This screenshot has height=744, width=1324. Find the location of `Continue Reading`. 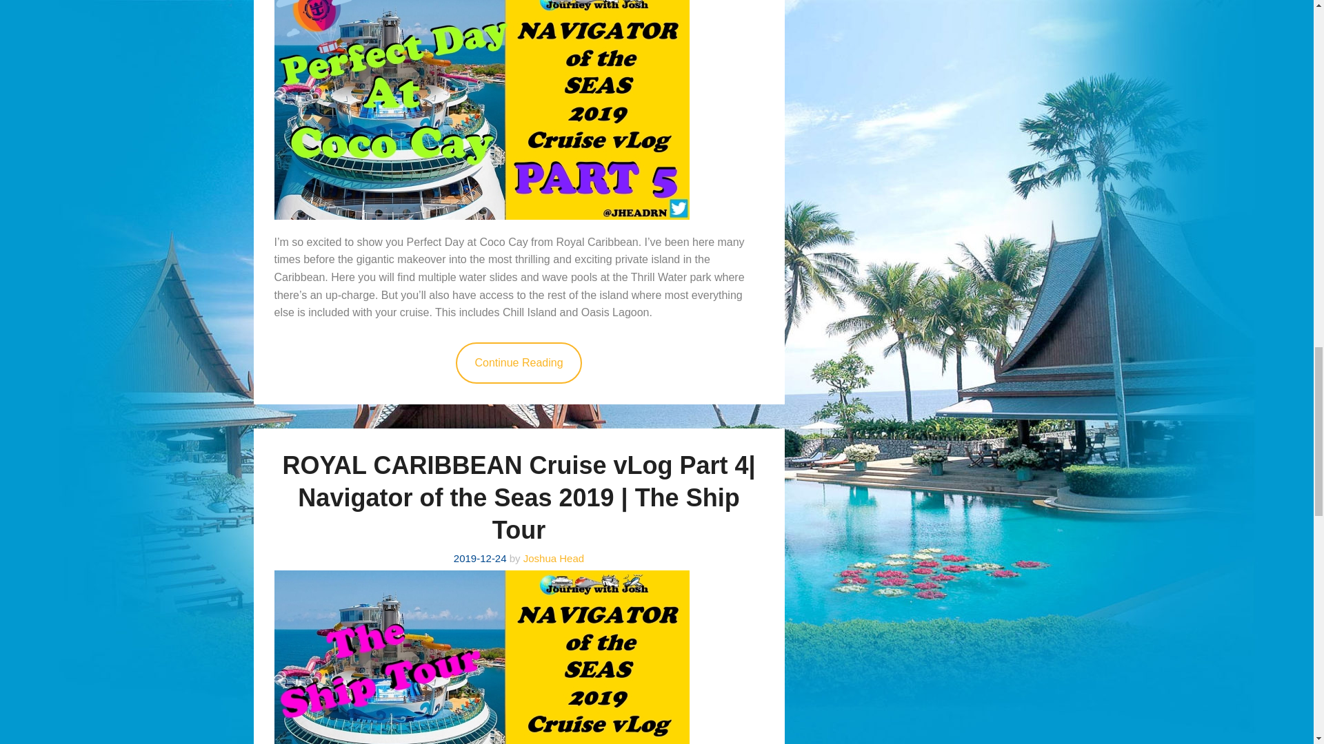

Continue Reading is located at coordinates (518, 362).